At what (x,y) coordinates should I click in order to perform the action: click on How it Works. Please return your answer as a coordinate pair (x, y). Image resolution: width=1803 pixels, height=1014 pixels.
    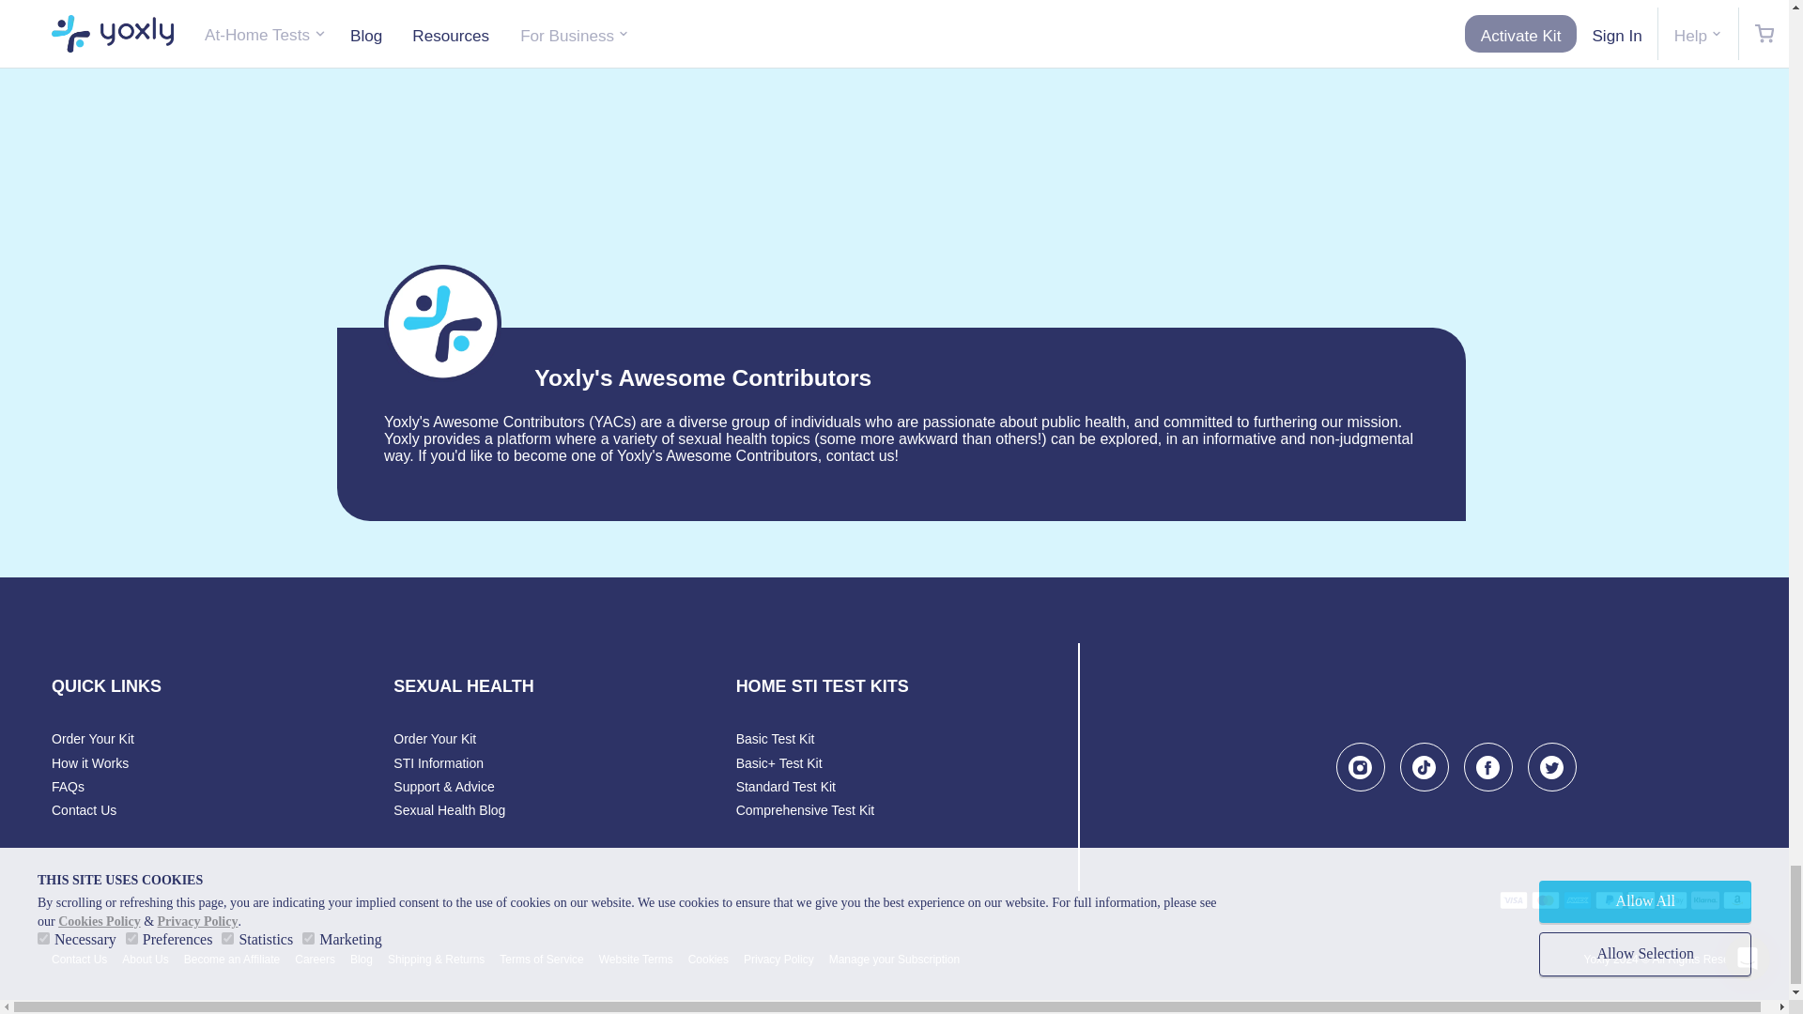
    Looking at the image, I should click on (90, 762).